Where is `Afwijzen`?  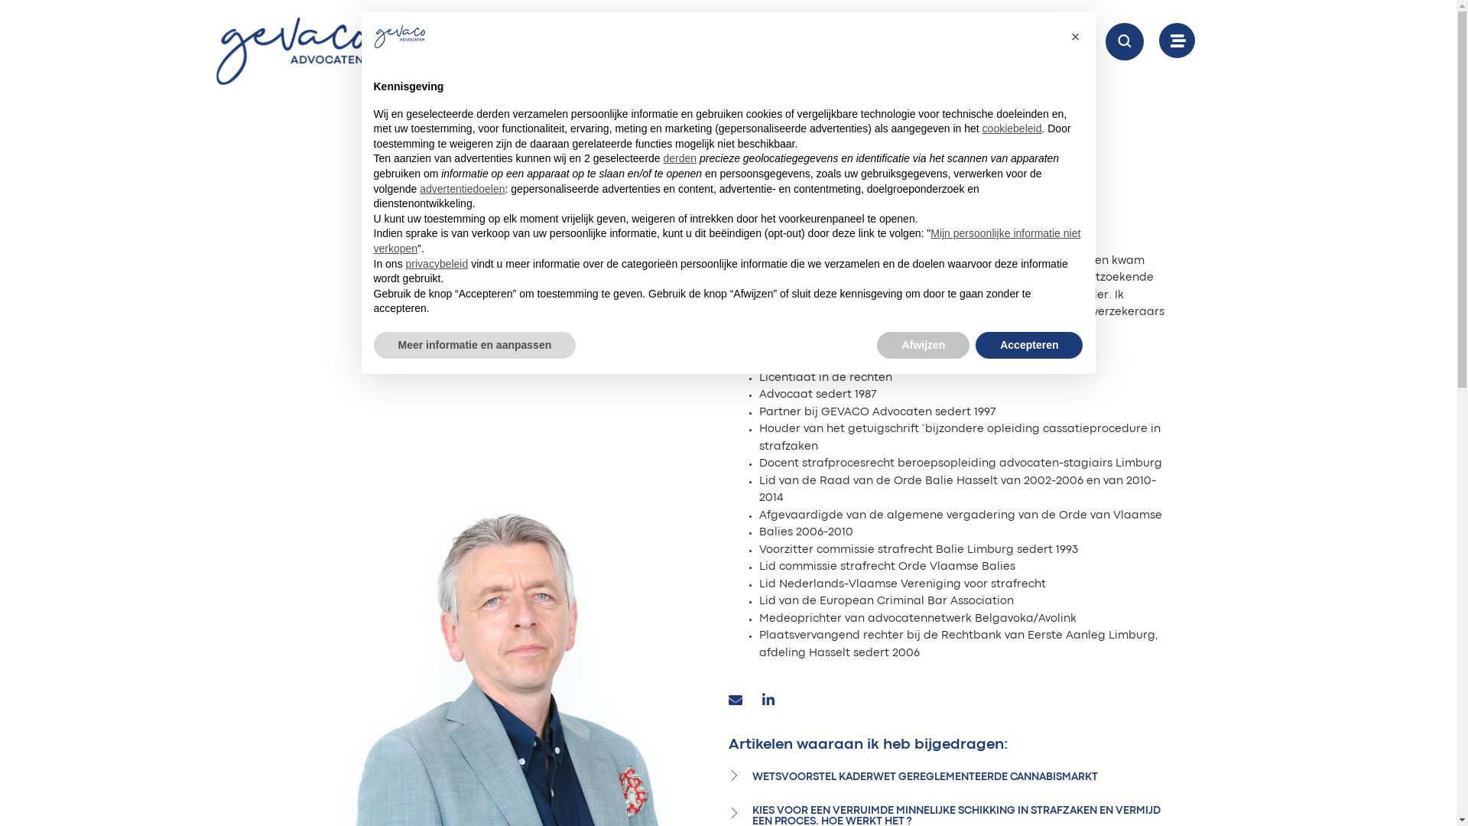 Afwijzen is located at coordinates (924, 346).